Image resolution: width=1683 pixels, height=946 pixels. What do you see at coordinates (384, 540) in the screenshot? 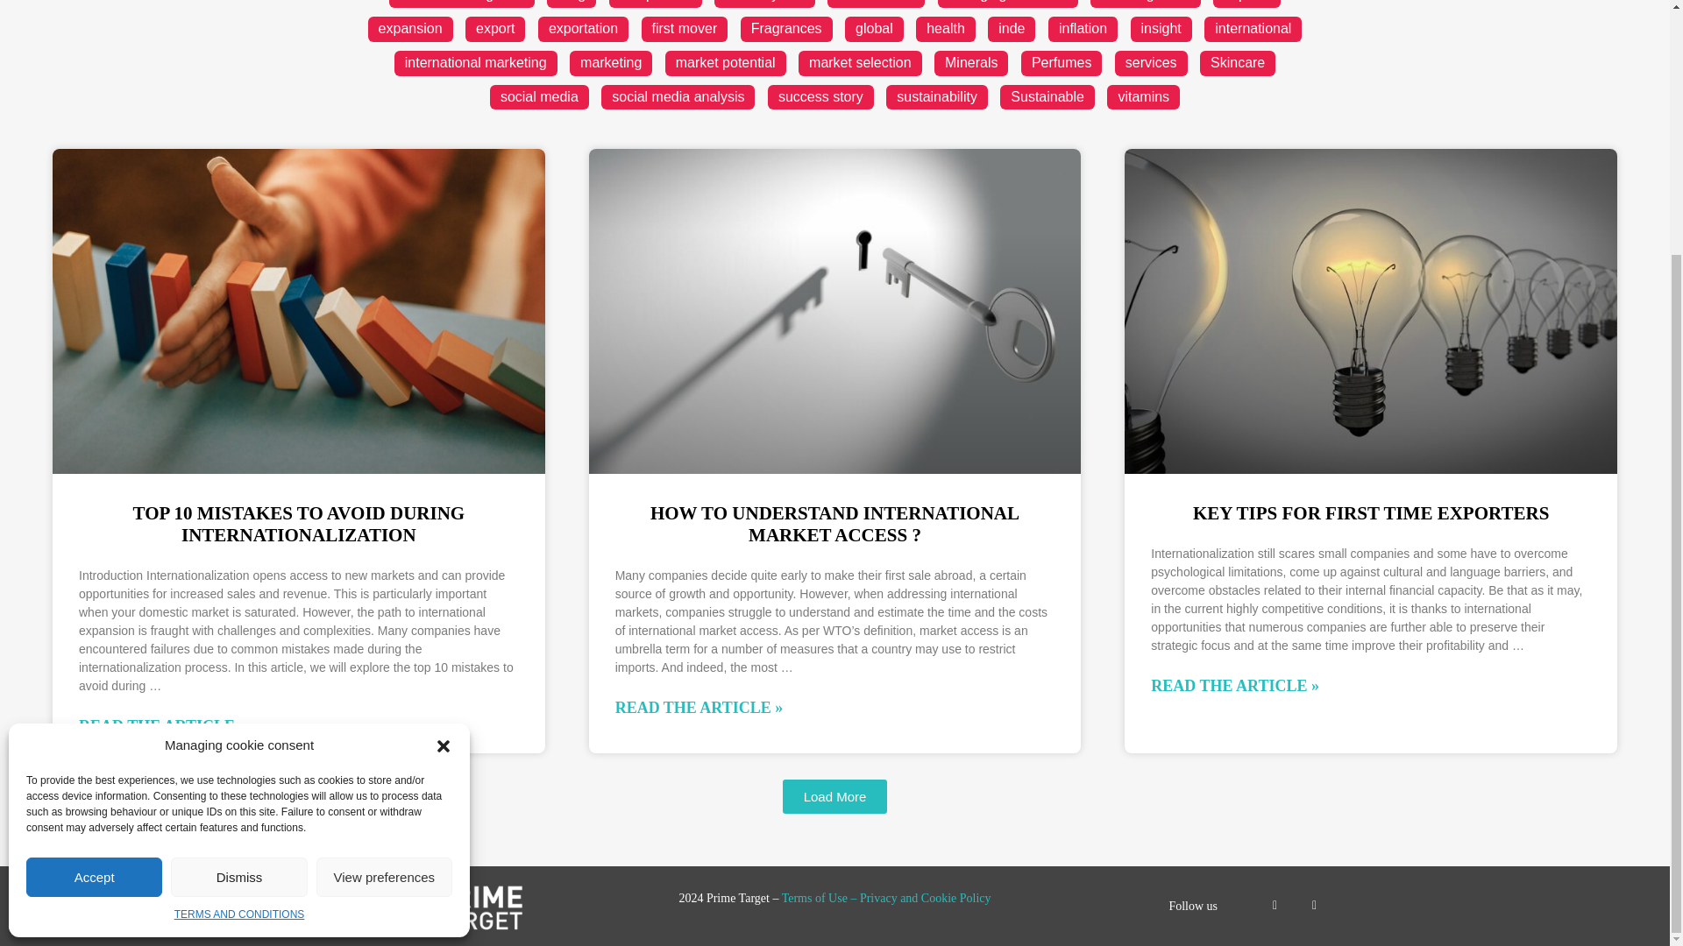
I see `View preferences` at bounding box center [384, 540].